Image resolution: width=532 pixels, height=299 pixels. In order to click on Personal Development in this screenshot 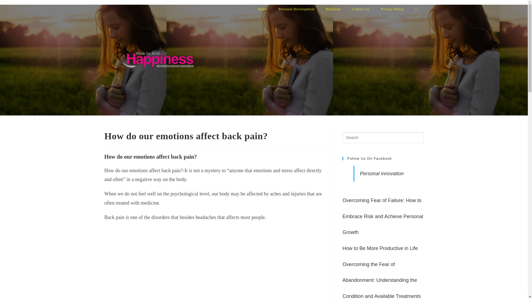, I will do `click(296, 9)`.